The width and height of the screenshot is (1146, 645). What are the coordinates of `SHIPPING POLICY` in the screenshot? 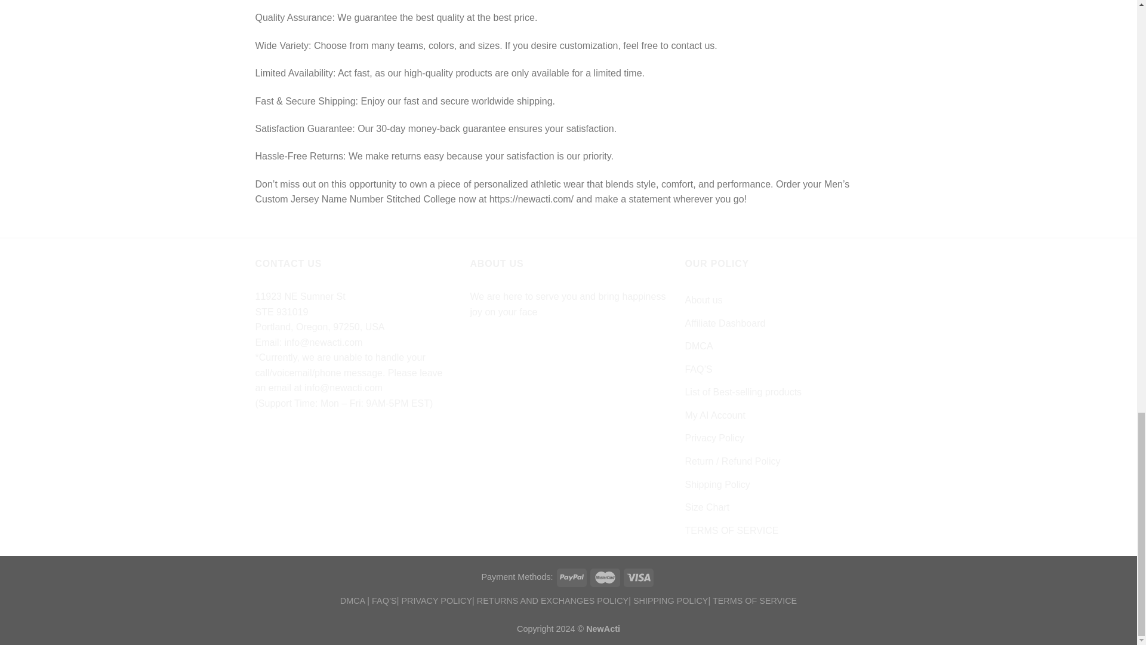 It's located at (671, 601).